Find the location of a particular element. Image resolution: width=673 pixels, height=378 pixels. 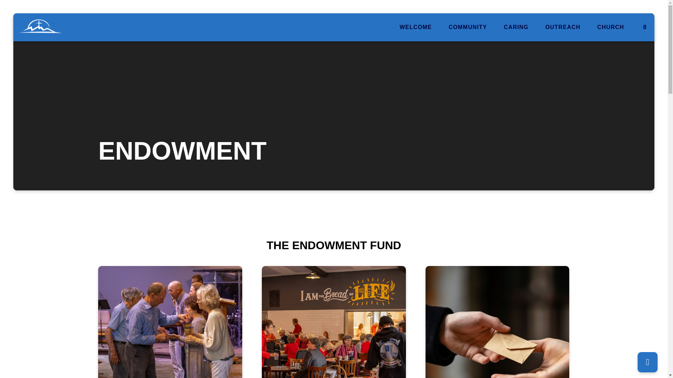

COMMUNITY is located at coordinates (468, 27).